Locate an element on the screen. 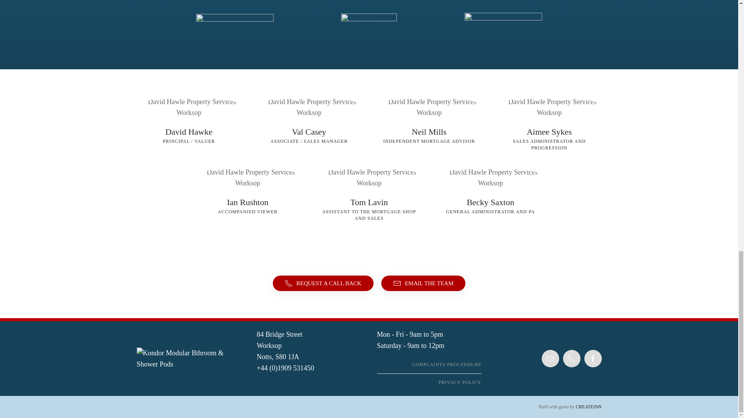 The width and height of the screenshot is (744, 418). COMPLAINTS PROCEEDURE is located at coordinates (429, 365).